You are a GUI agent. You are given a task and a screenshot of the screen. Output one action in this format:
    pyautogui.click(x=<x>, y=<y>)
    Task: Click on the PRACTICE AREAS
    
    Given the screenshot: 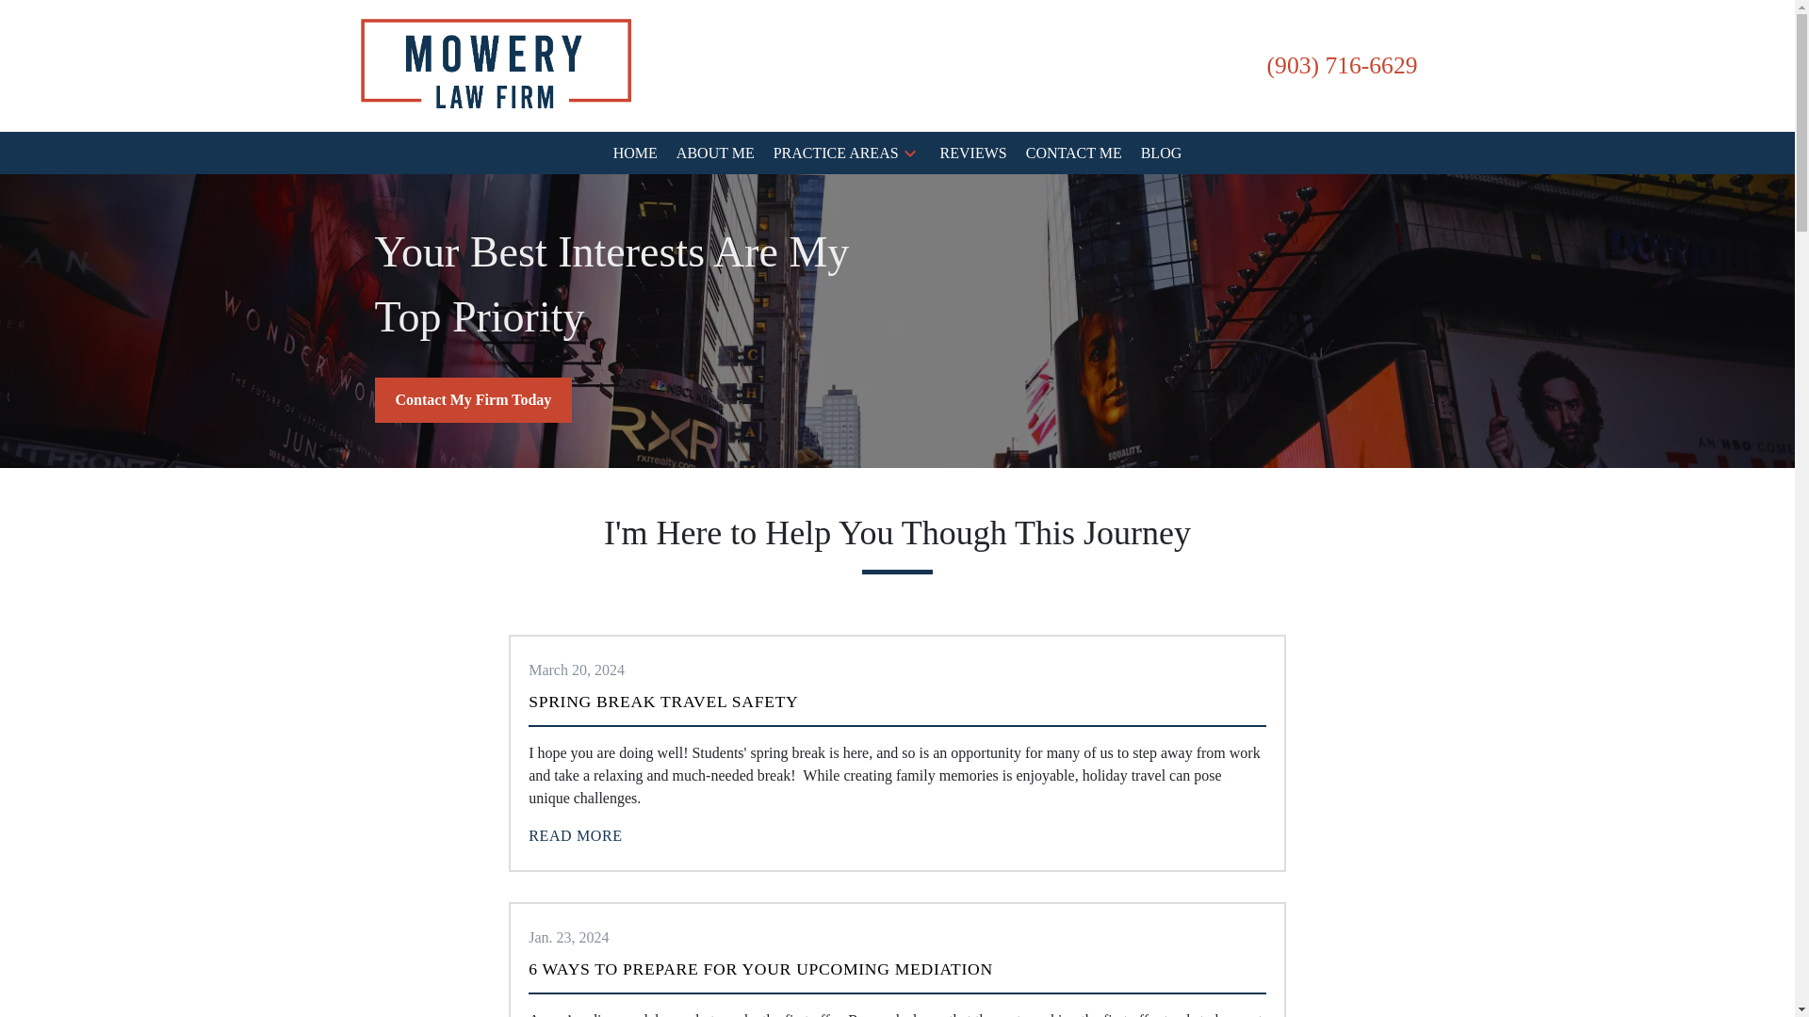 What is the action you would take?
    pyautogui.click(x=837, y=153)
    